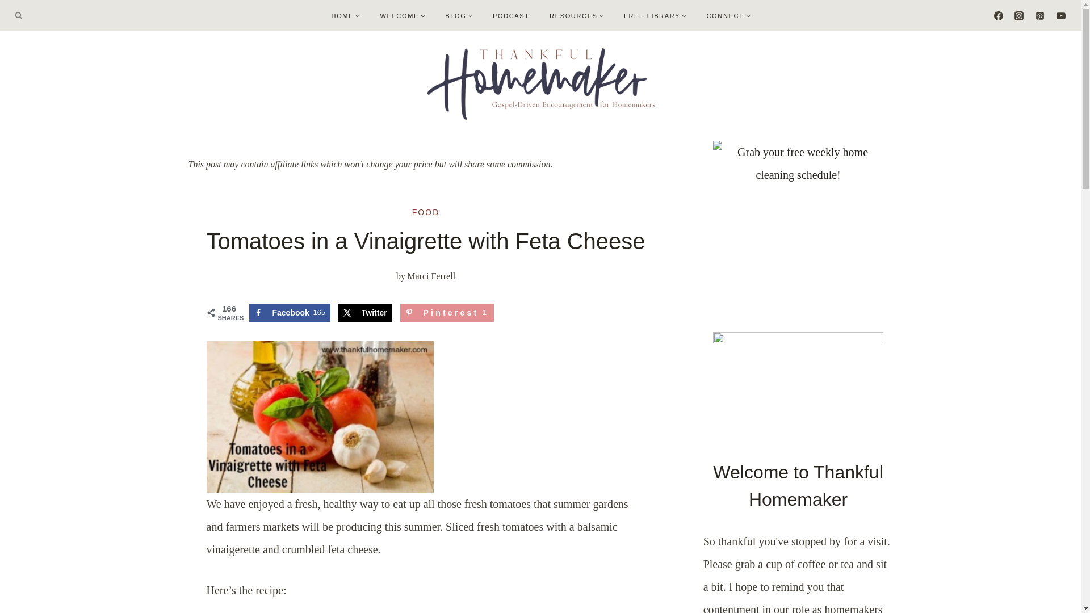  Describe the element at coordinates (459, 15) in the screenshot. I see `BLOG` at that location.